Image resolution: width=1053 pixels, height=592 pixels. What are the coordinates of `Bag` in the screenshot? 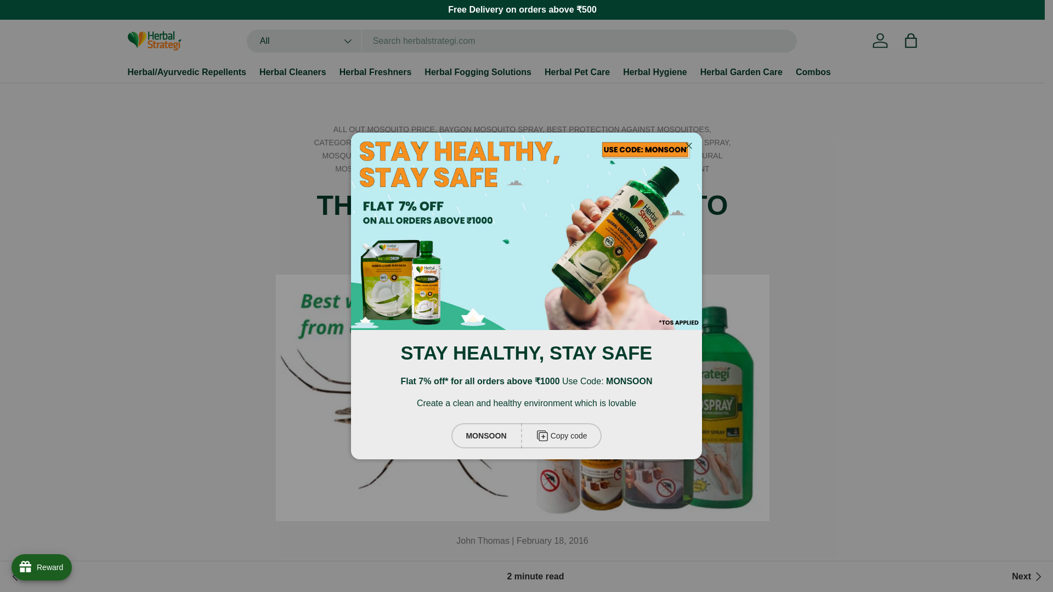 It's located at (910, 41).